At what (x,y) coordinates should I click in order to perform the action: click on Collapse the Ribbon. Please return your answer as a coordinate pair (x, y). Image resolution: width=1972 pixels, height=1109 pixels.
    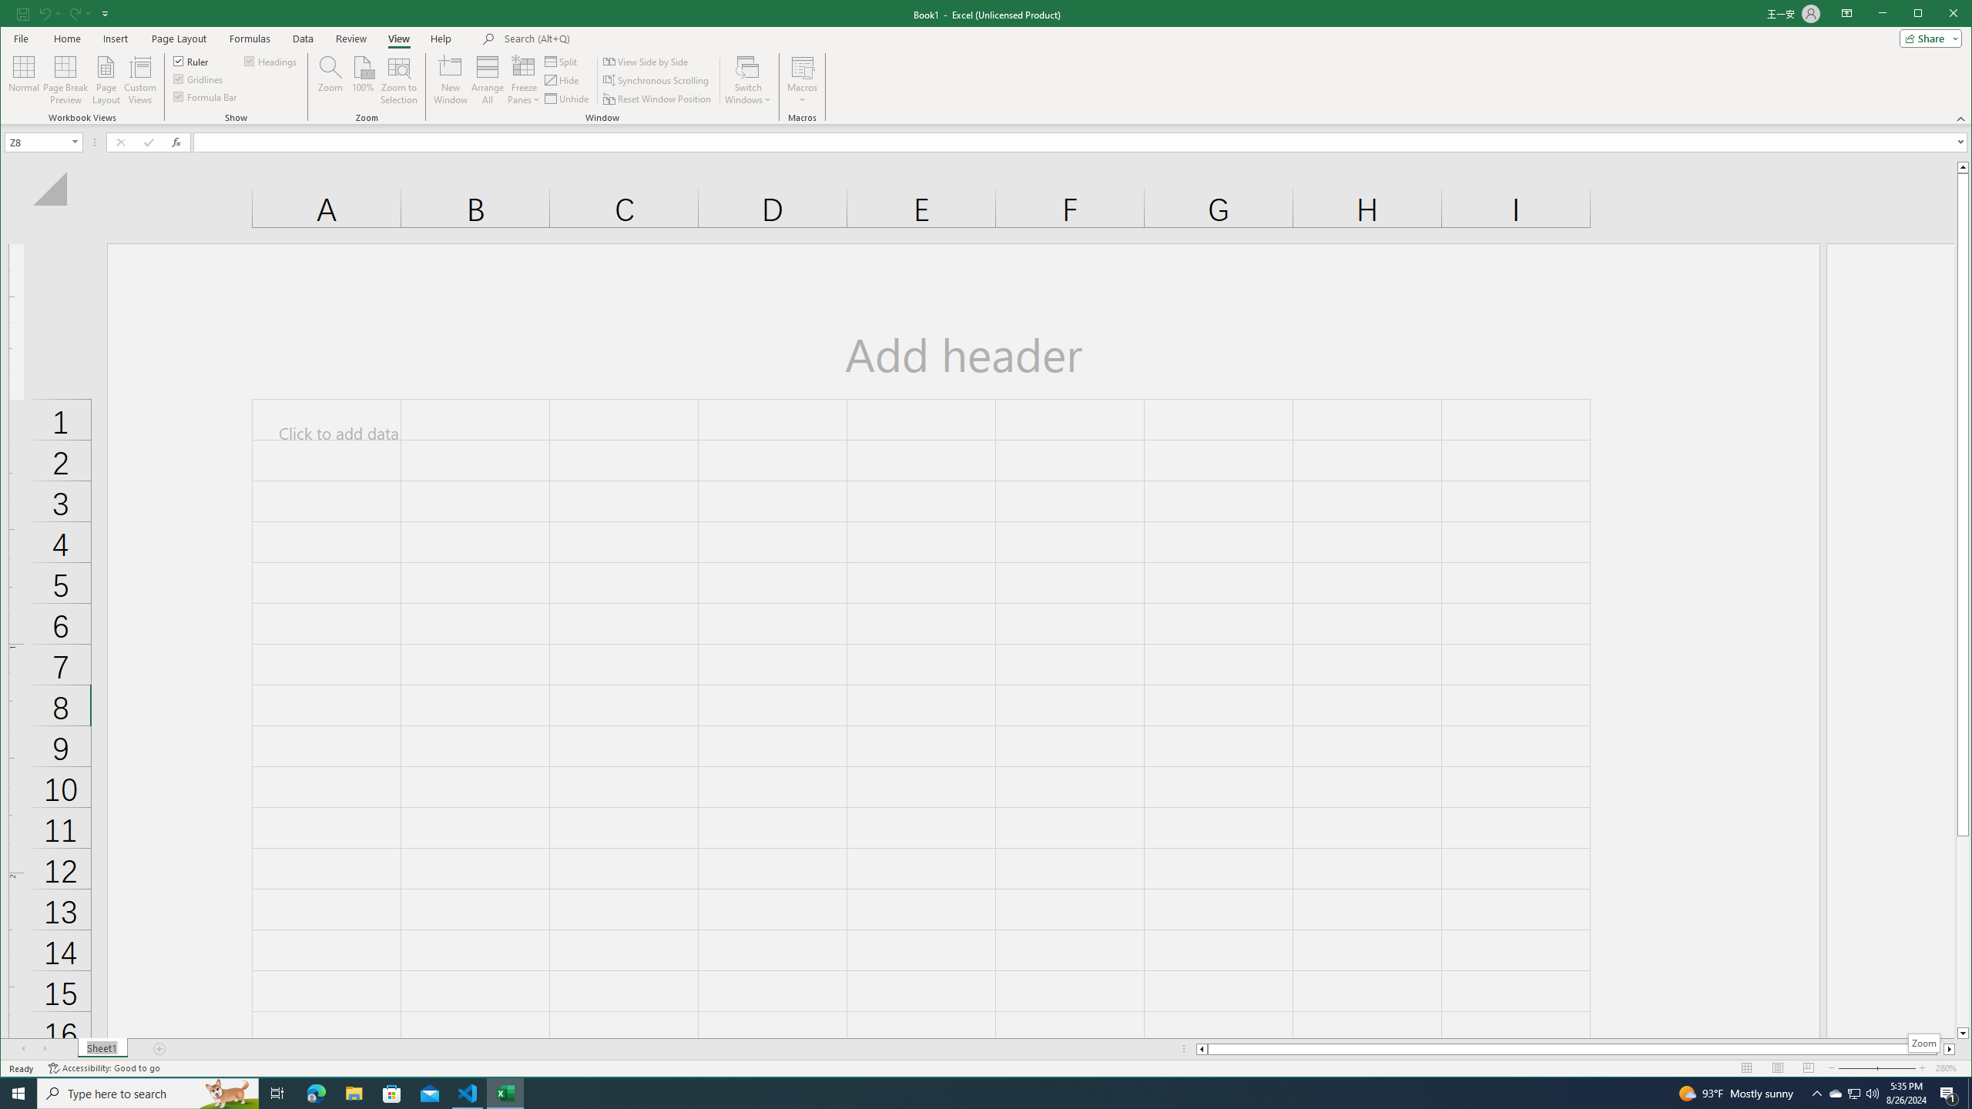
    Looking at the image, I should click on (1962, 119).